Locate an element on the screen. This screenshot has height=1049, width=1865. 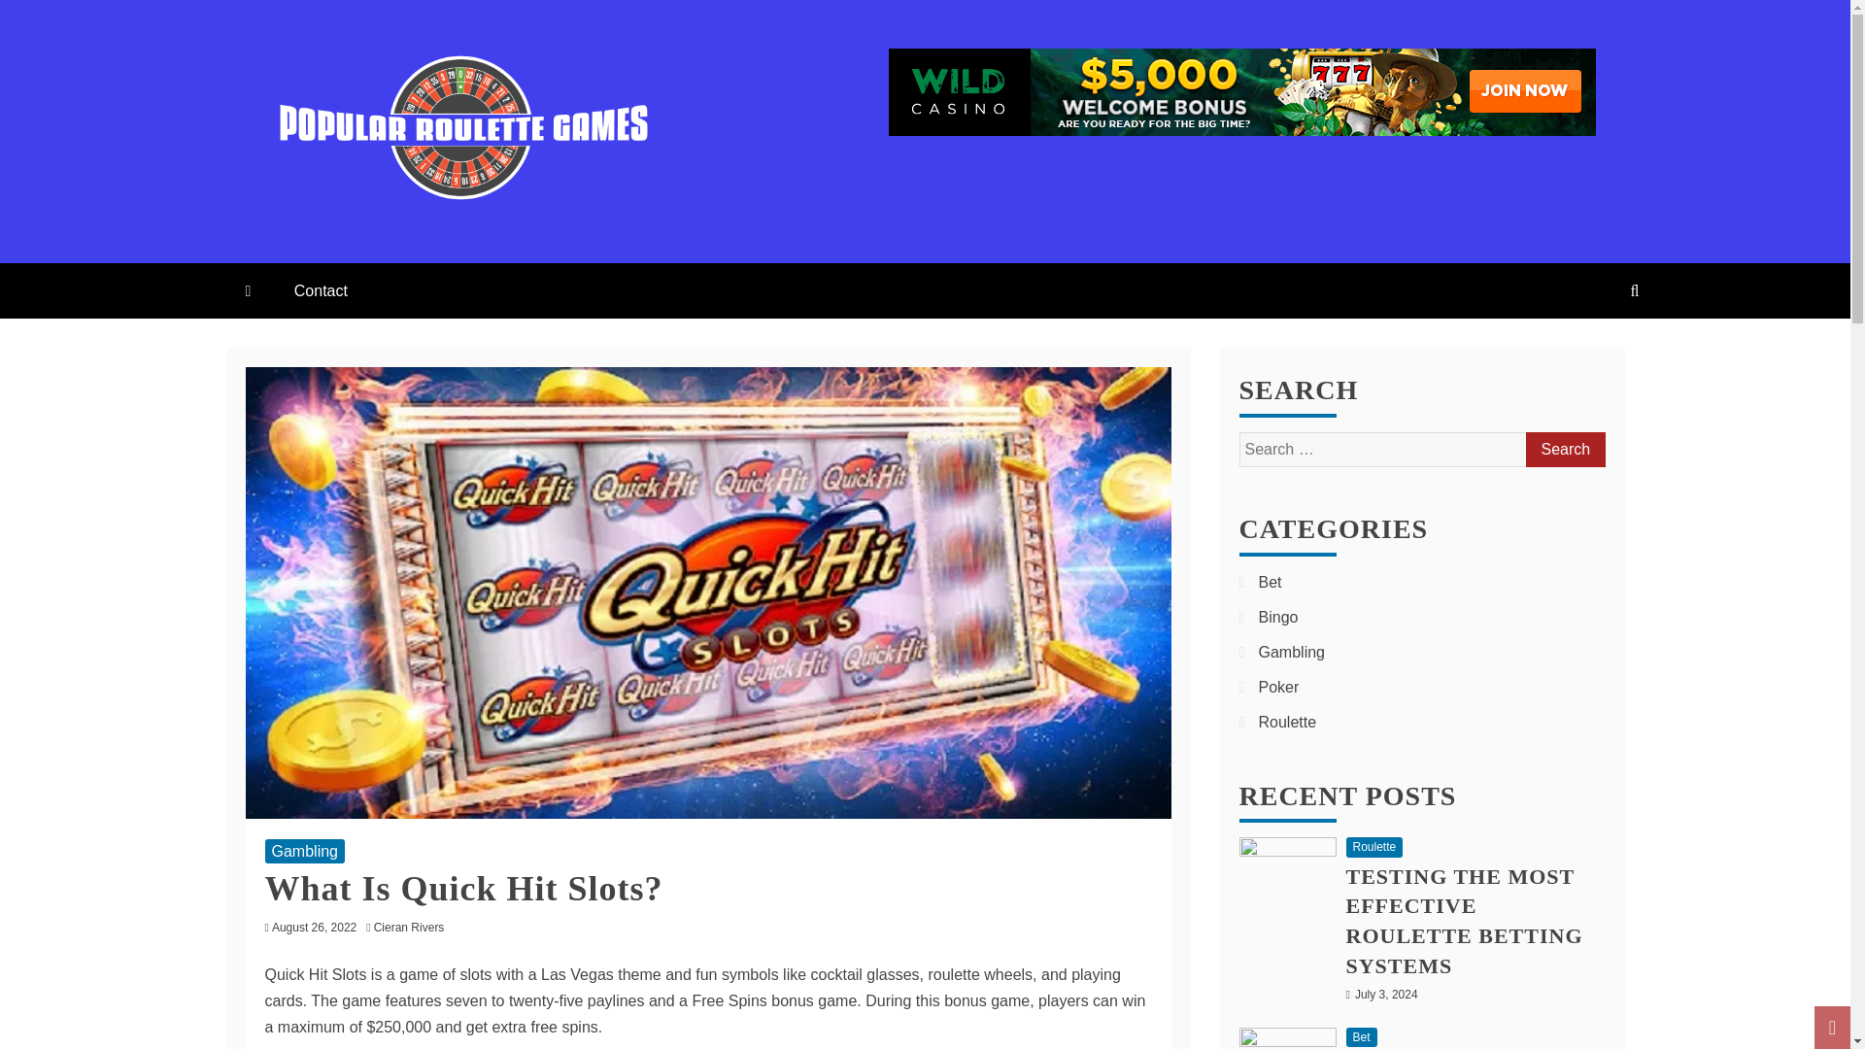
Roulette is located at coordinates (1288, 722).